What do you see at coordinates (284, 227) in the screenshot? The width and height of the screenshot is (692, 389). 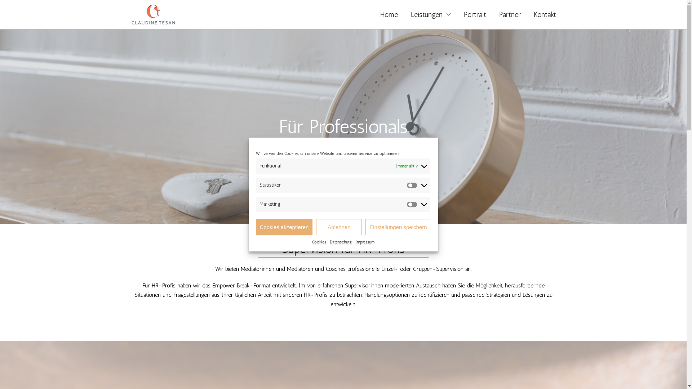 I see `Cookies akzeptieren` at bounding box center [284, 227].